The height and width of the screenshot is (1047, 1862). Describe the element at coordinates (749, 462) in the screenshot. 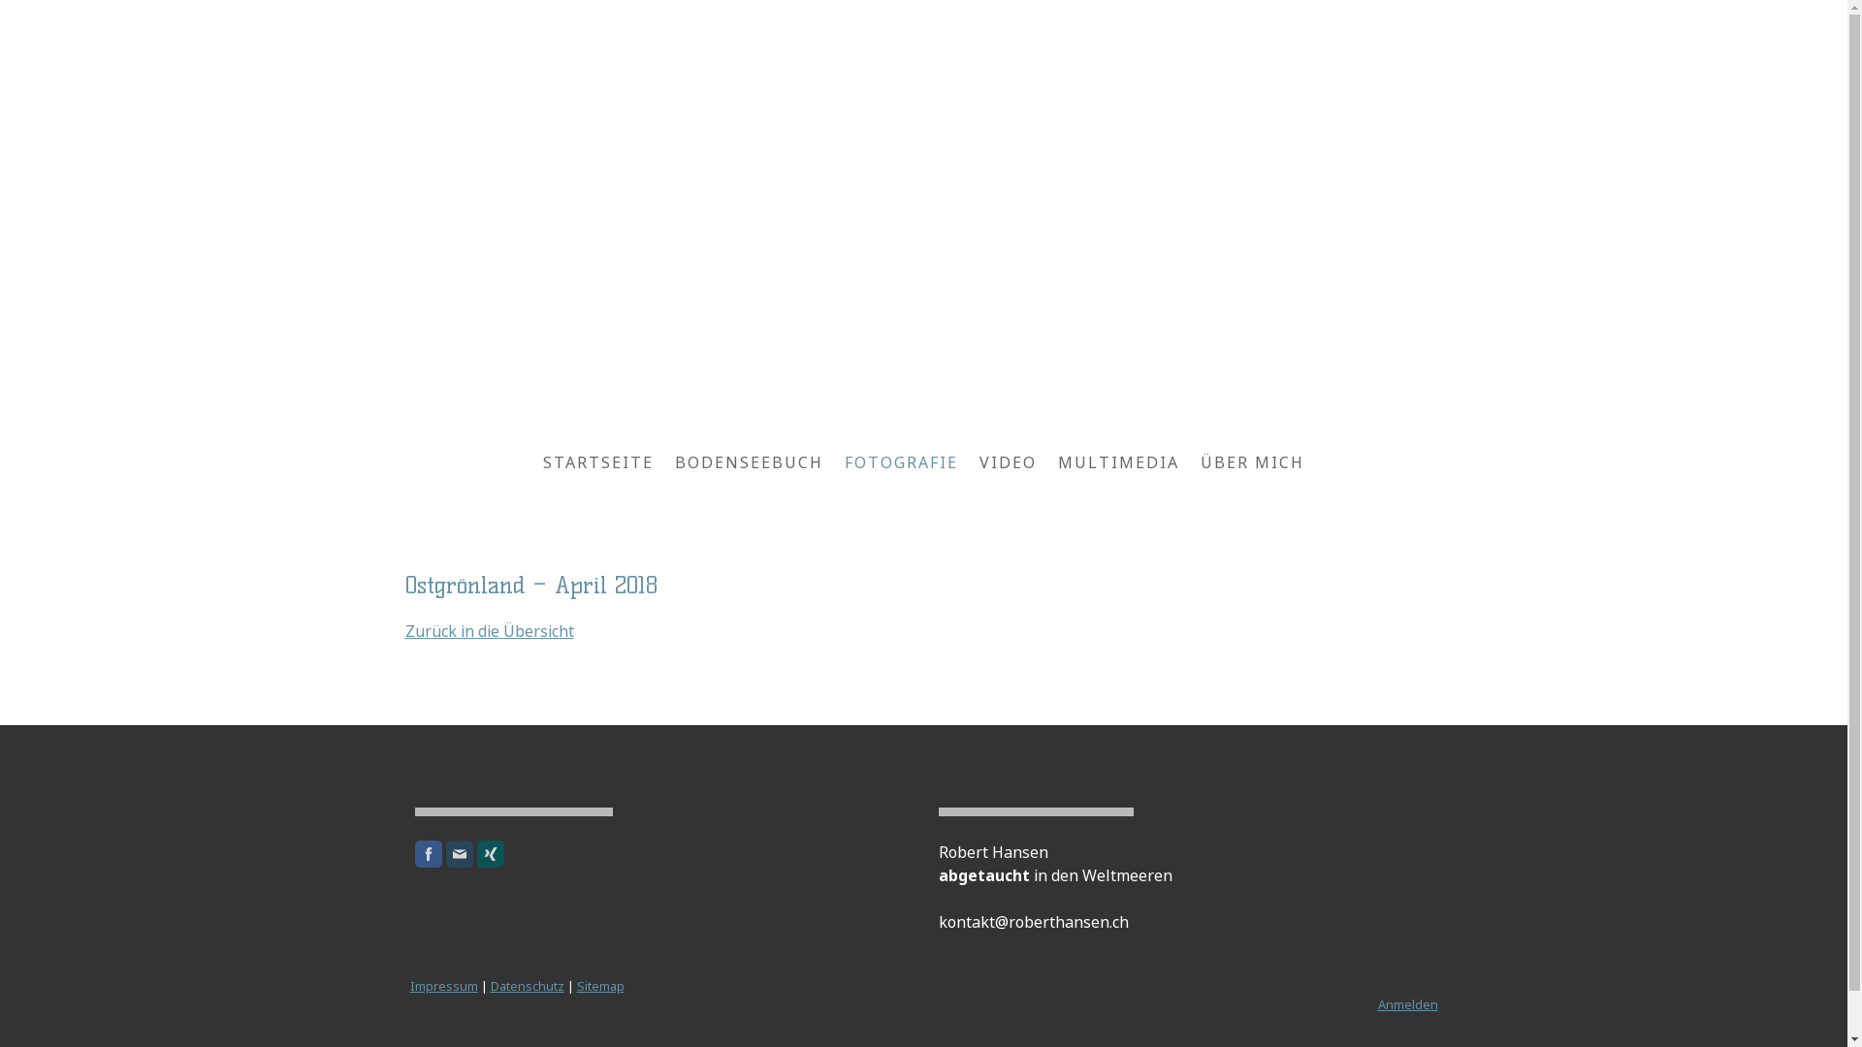

I see `BODENSEEBUCH` at that location.